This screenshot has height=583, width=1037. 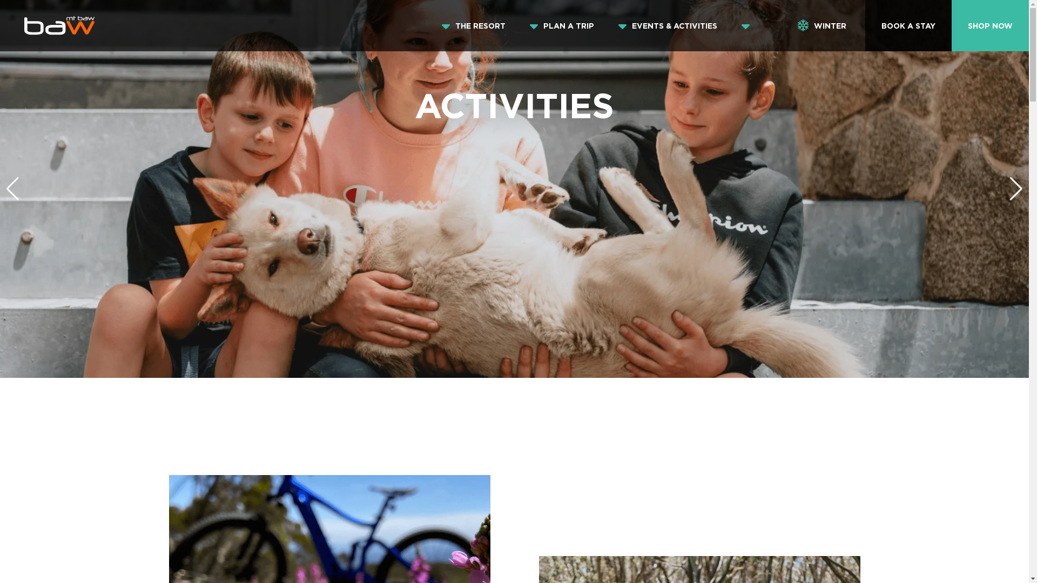 What do you see at coordinates (822, 26) in the screenshot?
I see `WINTER` at bounding box center [822, 26].